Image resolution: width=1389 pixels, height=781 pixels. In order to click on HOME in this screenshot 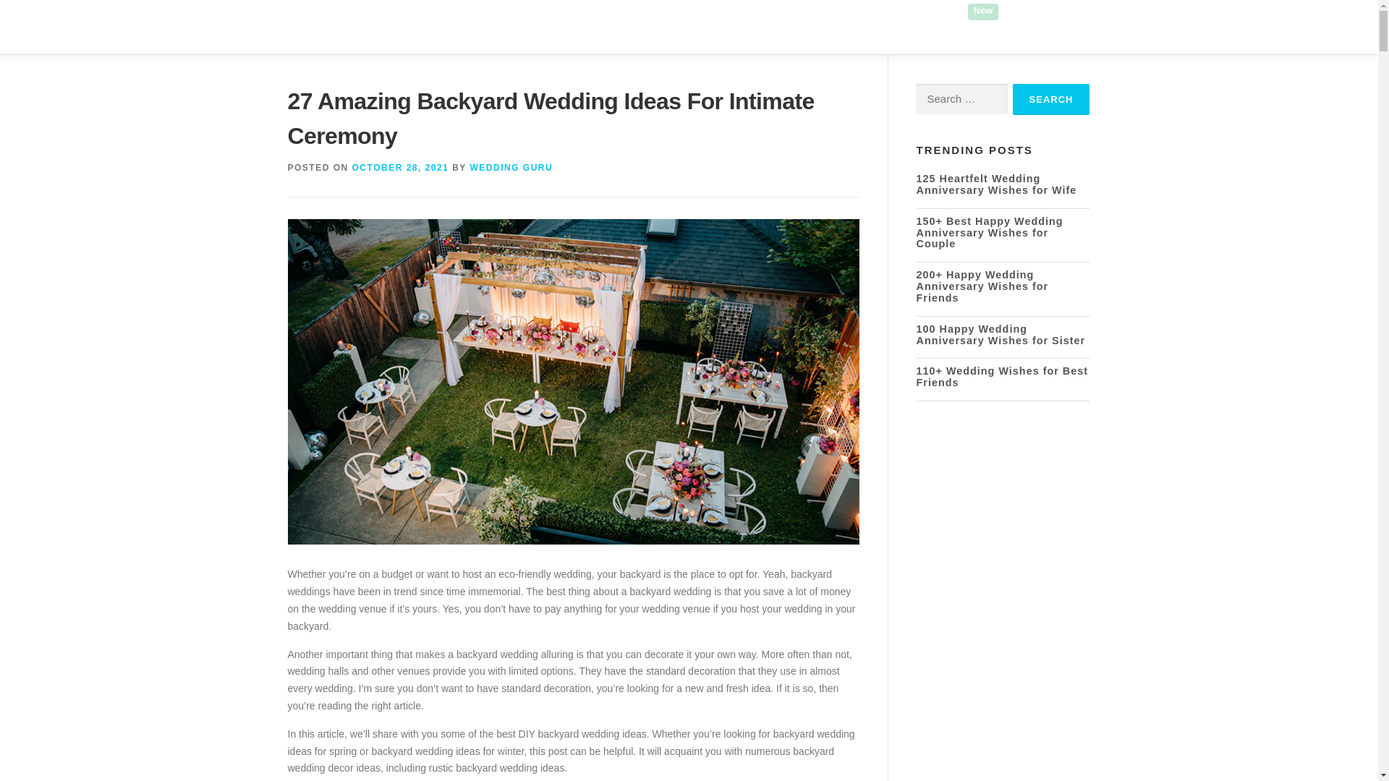, I will do `click(566, 27)`.